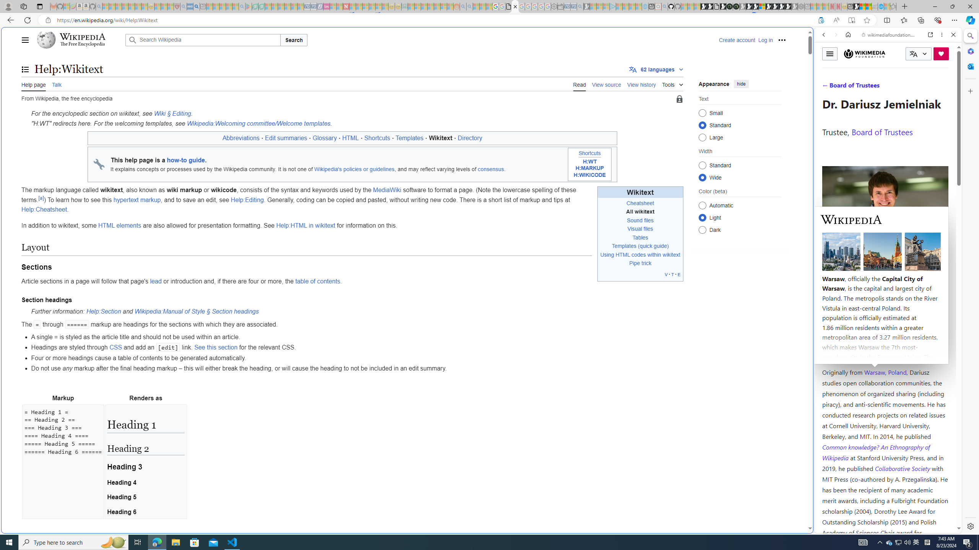 This screenshot has height=550, width=979. Describe the element at coordinates (158, 6) in the screenshot. I see `Recipes - MSN - Sleeping` at that location.